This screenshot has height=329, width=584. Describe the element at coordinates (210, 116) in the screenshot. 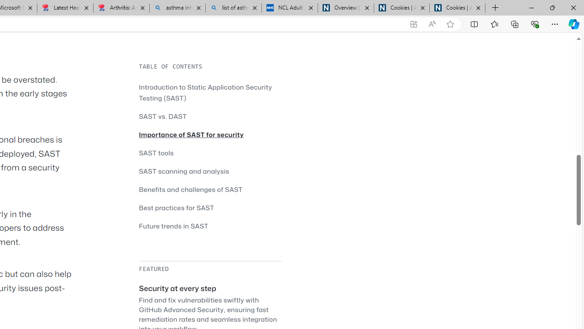

I see `SAST vs. DAST` at that location.